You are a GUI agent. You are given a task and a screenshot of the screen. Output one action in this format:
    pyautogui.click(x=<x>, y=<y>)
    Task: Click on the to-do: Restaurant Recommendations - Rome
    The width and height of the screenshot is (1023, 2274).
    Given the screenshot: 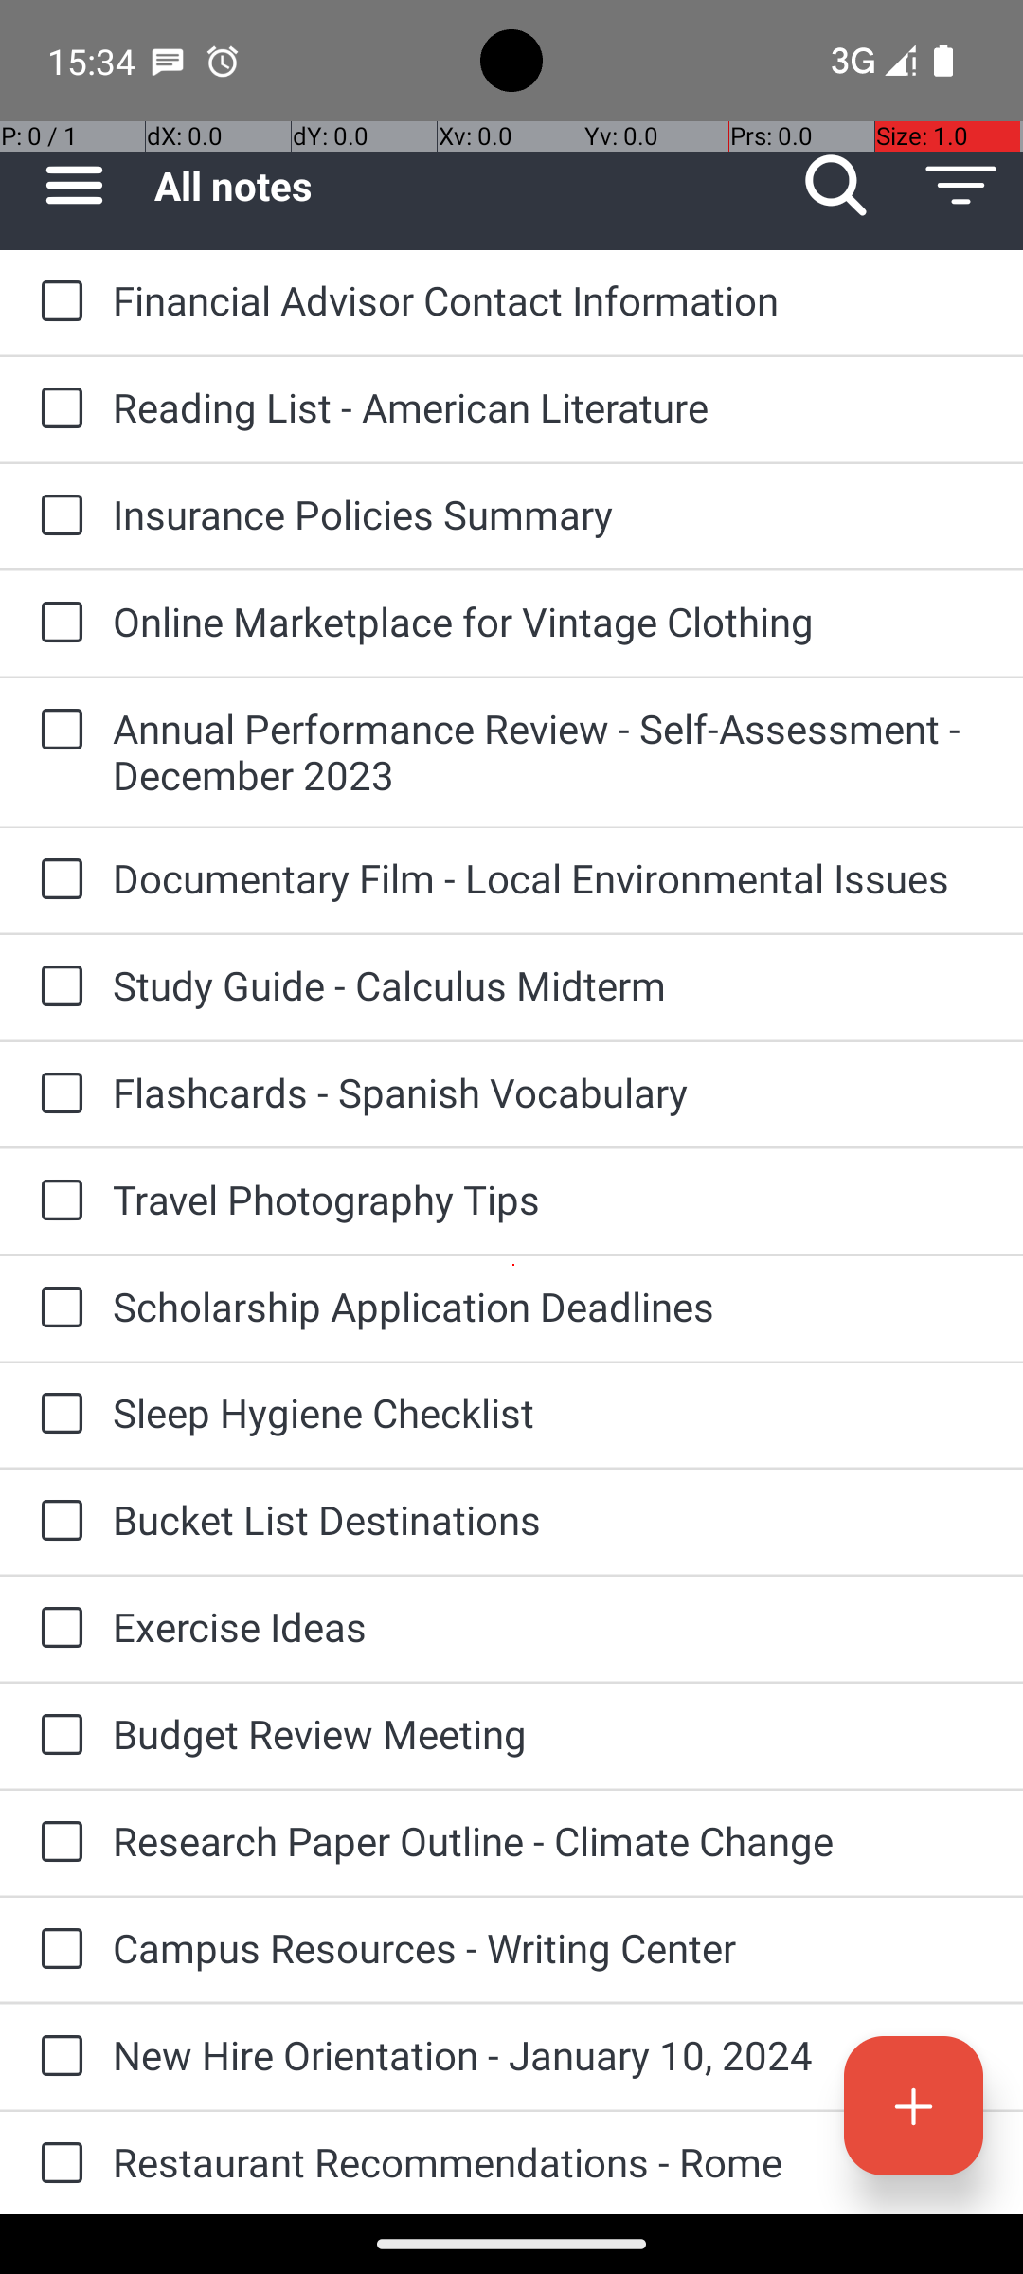 What is the action you would take?
    pyautogui.click(x=57, y=2163)
    